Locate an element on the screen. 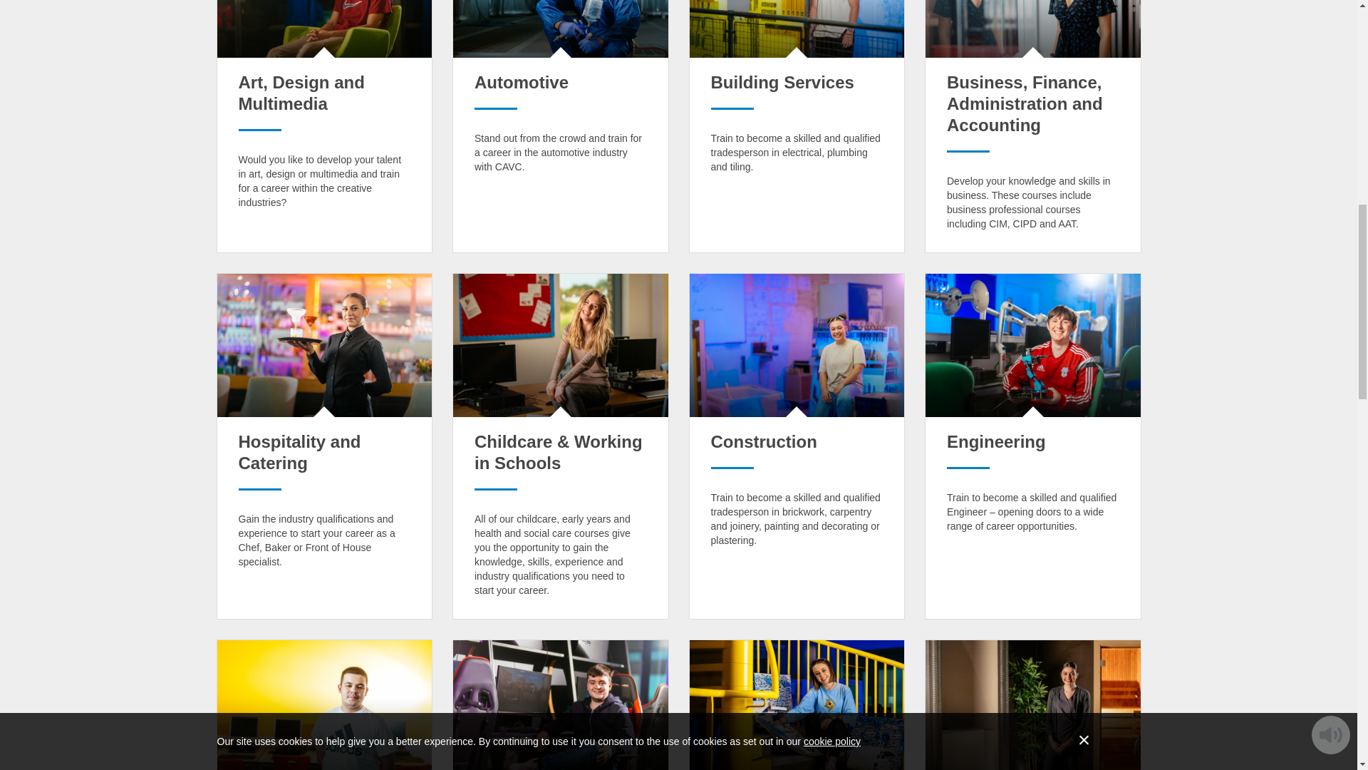 The image size is (1368, 770). Art, Design and Multimedia is located at coordinates (301, 93).